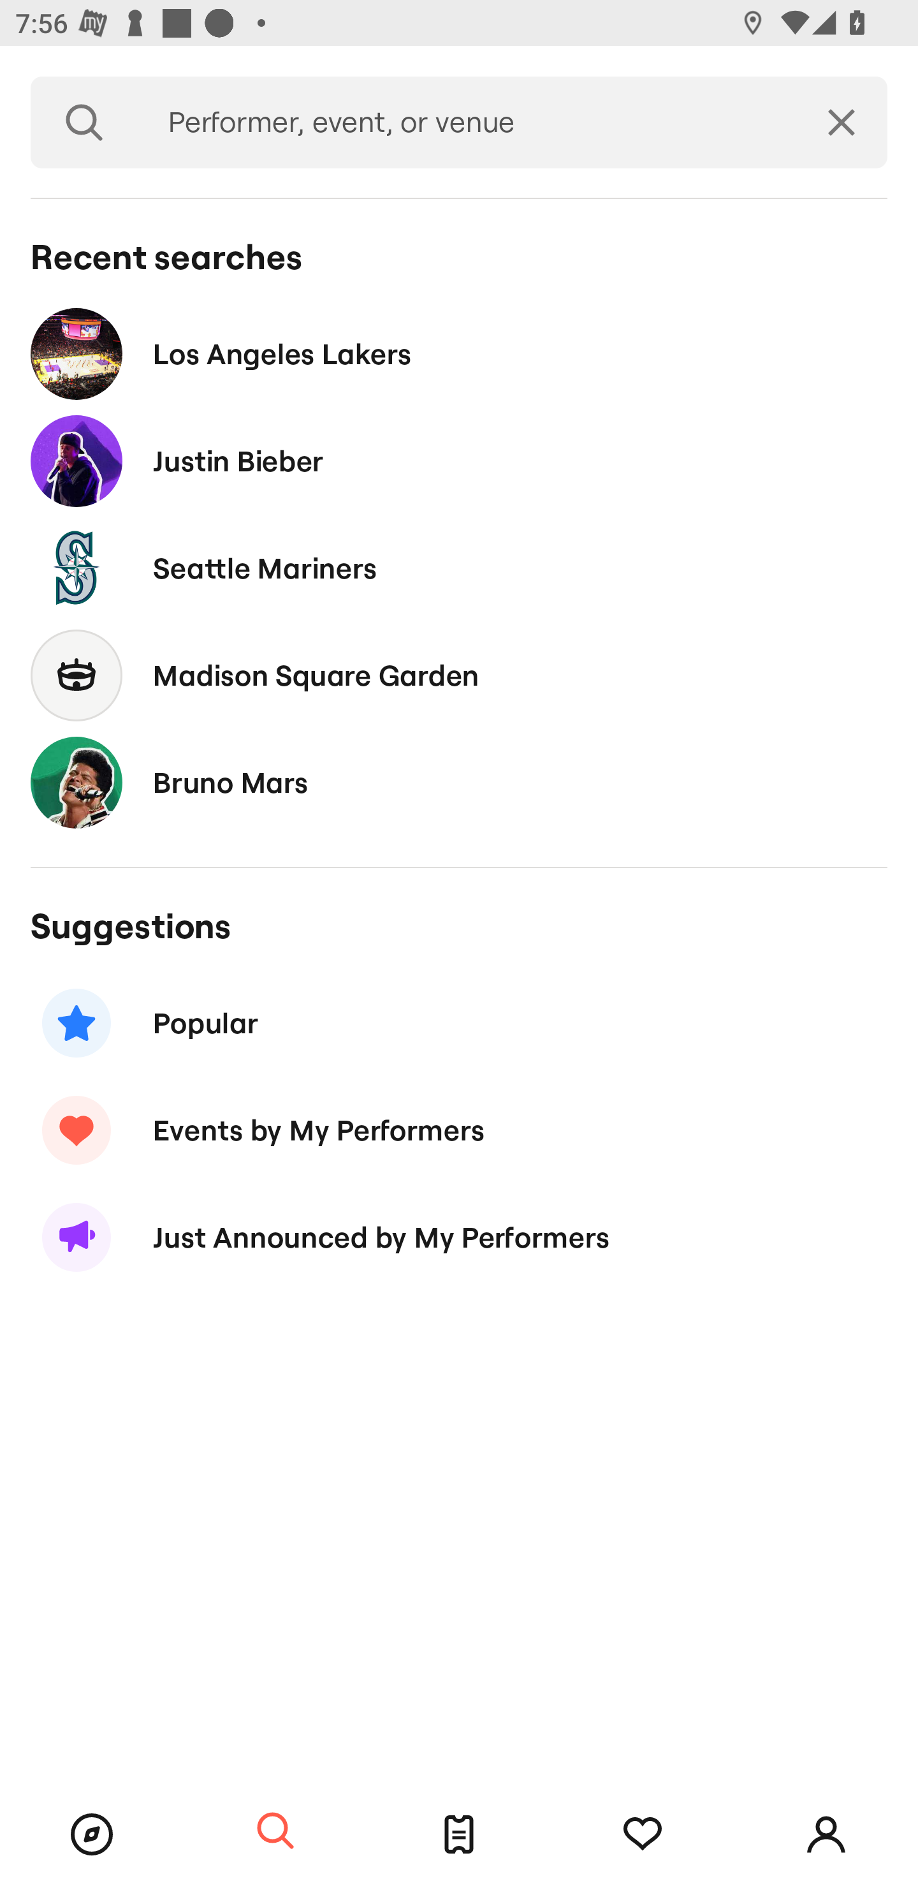  I want to click on Browse, so click(92, 1834).